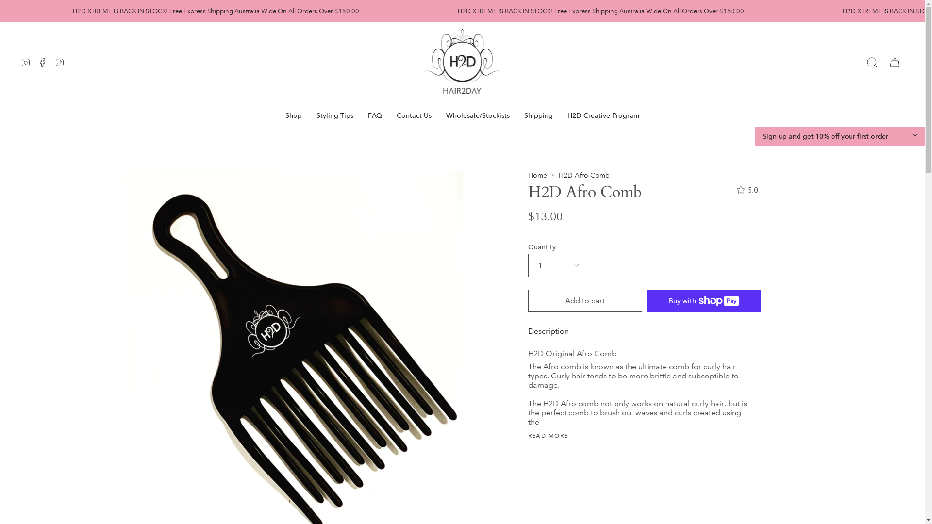 The image size is (932, 524). Describe the element at coordinates (585, 301) in the screenshot. I see `Add to cart` at that location.